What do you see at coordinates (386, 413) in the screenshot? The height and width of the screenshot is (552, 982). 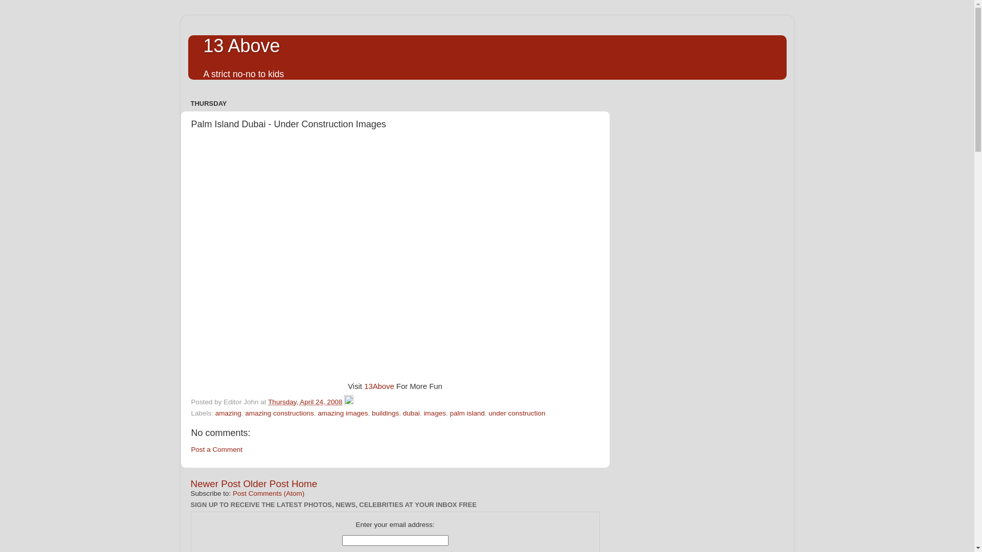 I see `buildings` at bounding box center [386, 413].